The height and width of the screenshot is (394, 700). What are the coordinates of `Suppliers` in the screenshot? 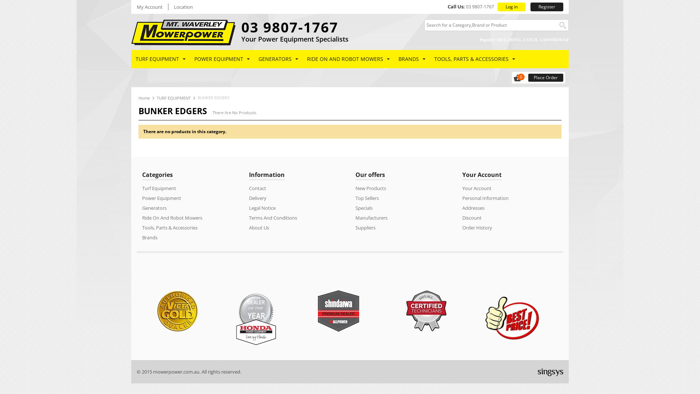 It's located at (365, 228).